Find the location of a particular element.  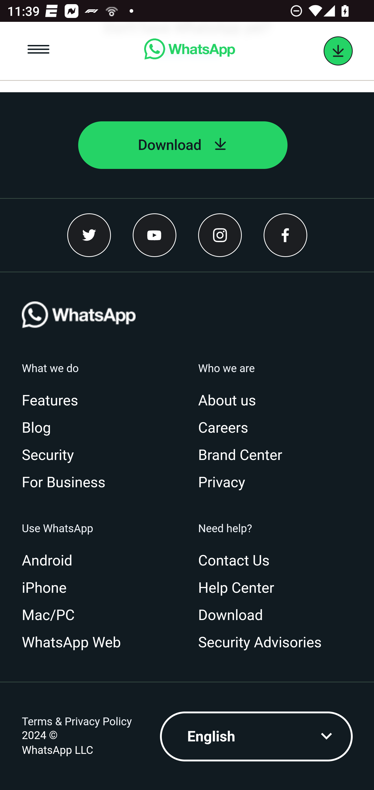

Blog is located at coordinates (40, 429).